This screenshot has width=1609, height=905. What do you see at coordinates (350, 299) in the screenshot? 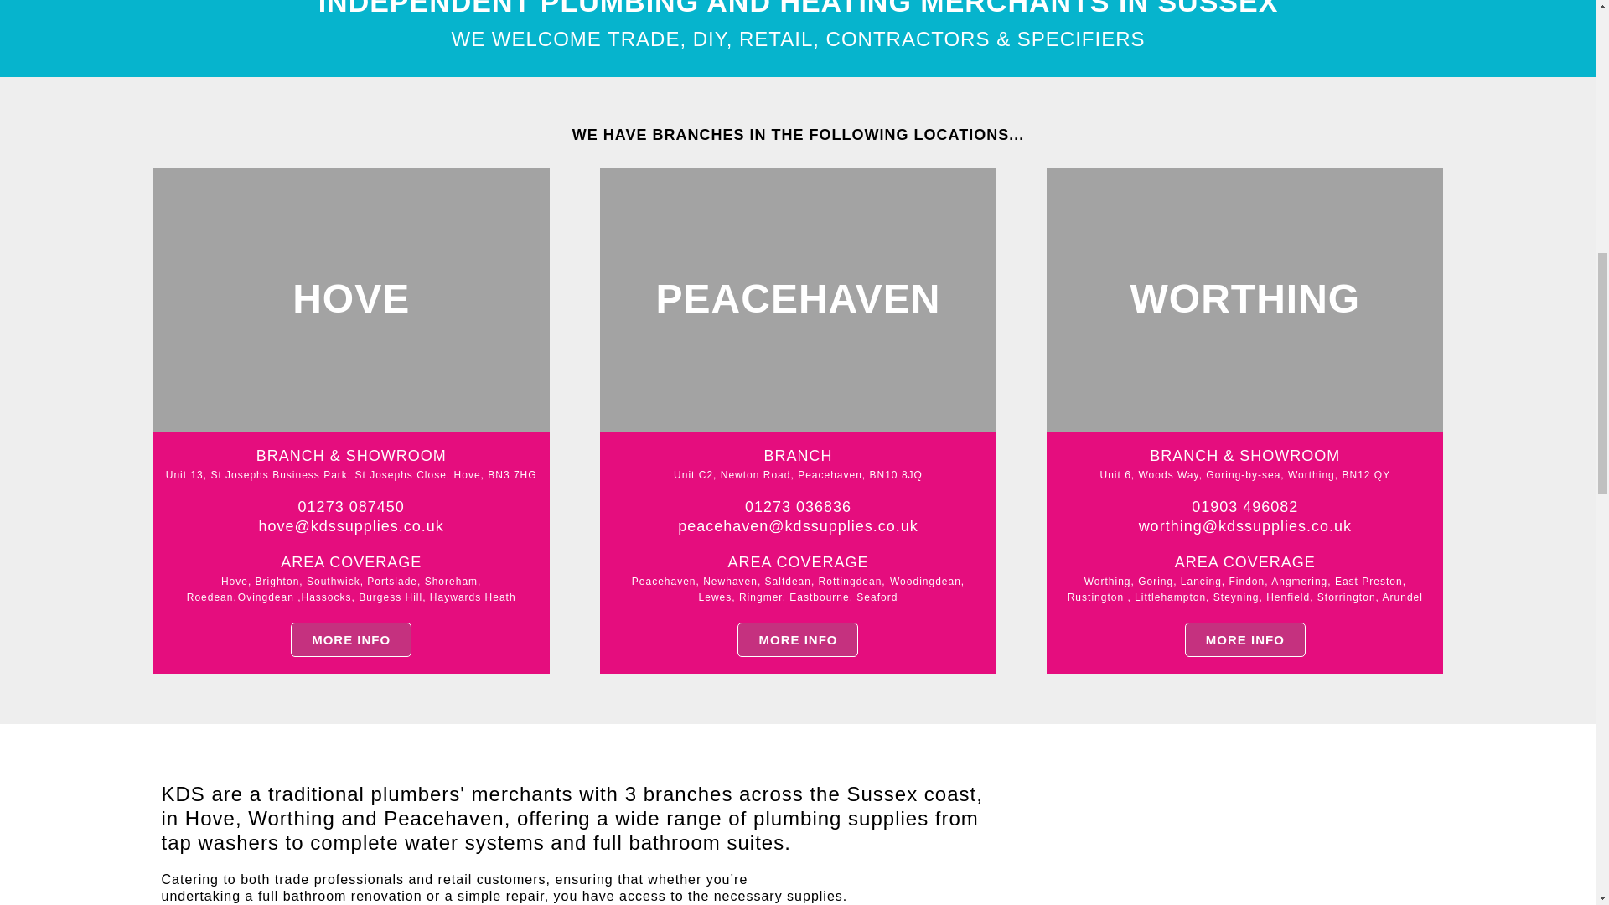
I see `HOVE` at bounding box center [350, 299].